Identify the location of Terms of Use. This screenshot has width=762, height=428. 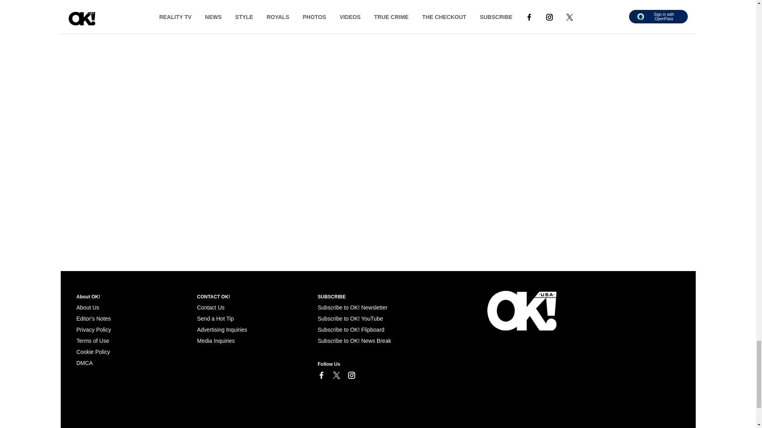
(92, 341).